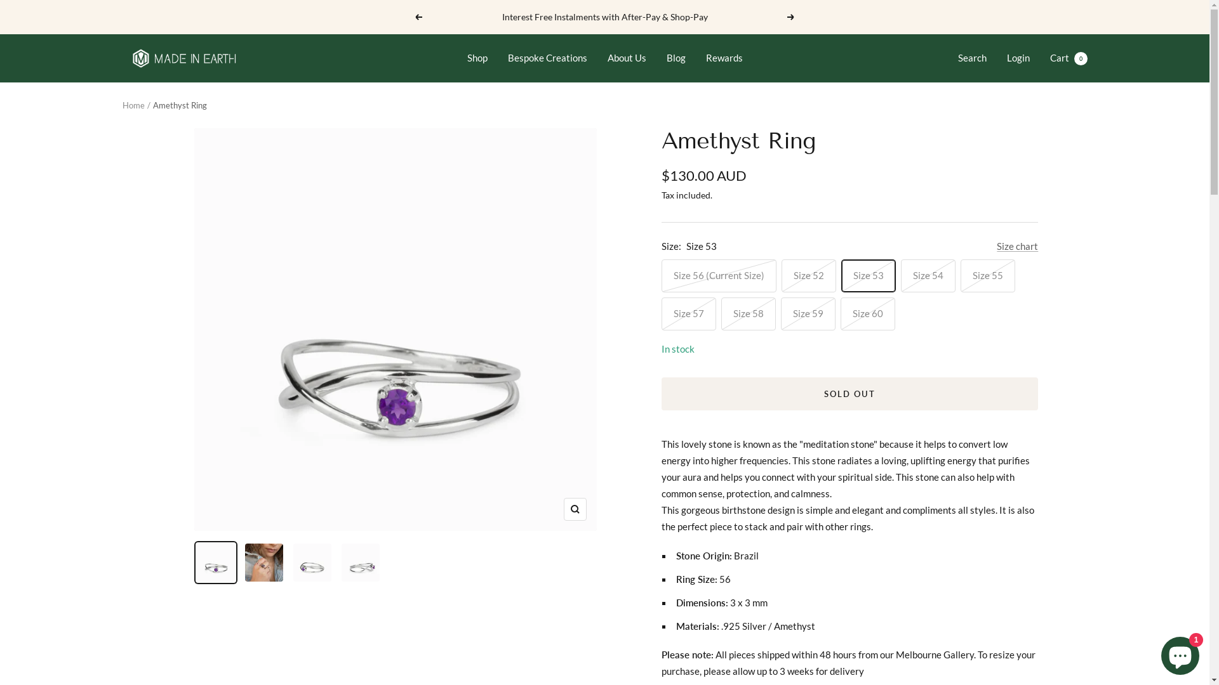 Image resolution: width=1219 pixels, height=685 pixels. I want to click on Size 58, so click(928, 214).